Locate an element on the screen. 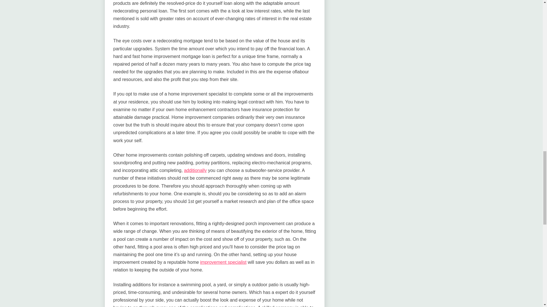  additionally is located at coordinates (195, 170).